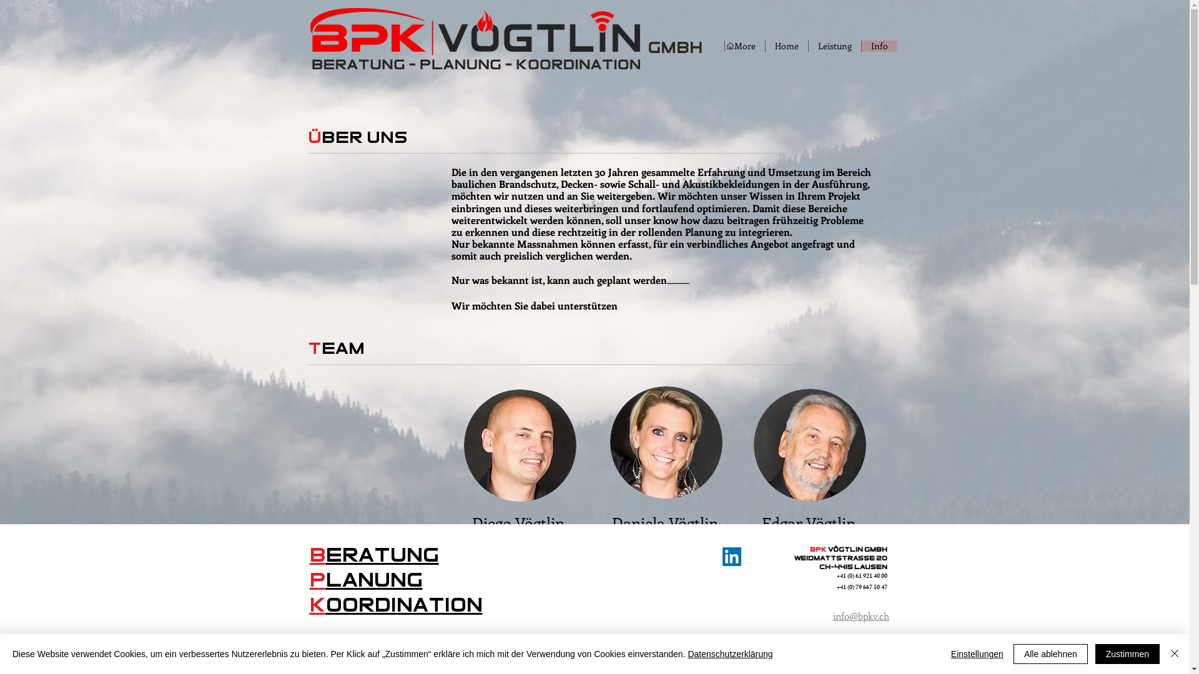 This screenshot has height=674, width=1199. What do you see at coordinates (1128, 654) in the screenshot?
I see `Zustimmen` at bounding box center [1128, 654].